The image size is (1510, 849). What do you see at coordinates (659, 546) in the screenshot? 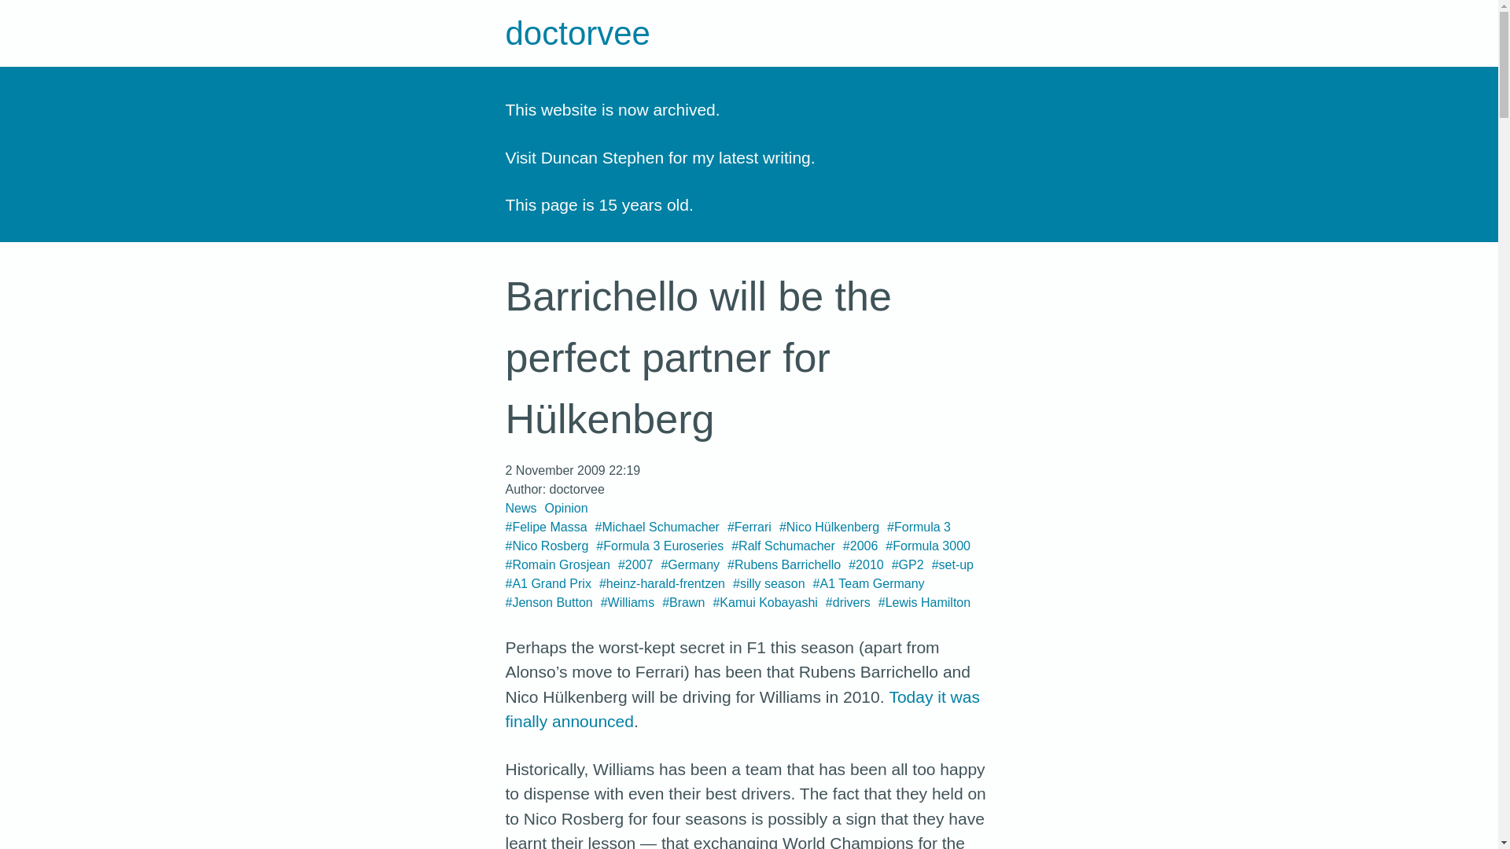
I see `Formula 3 Euroseries` at bounding box center [659, 546].